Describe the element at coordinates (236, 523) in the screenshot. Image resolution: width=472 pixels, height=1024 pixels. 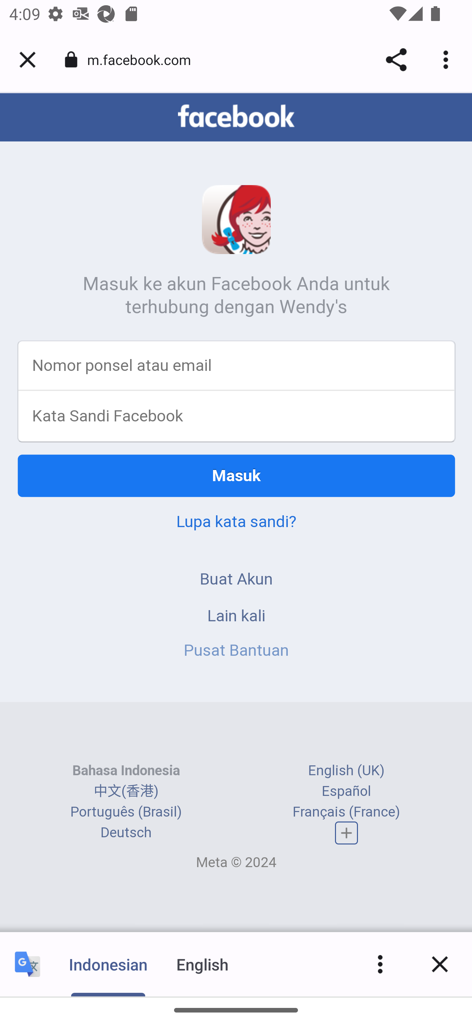
I see `Lupa kata sandi?` at that location.